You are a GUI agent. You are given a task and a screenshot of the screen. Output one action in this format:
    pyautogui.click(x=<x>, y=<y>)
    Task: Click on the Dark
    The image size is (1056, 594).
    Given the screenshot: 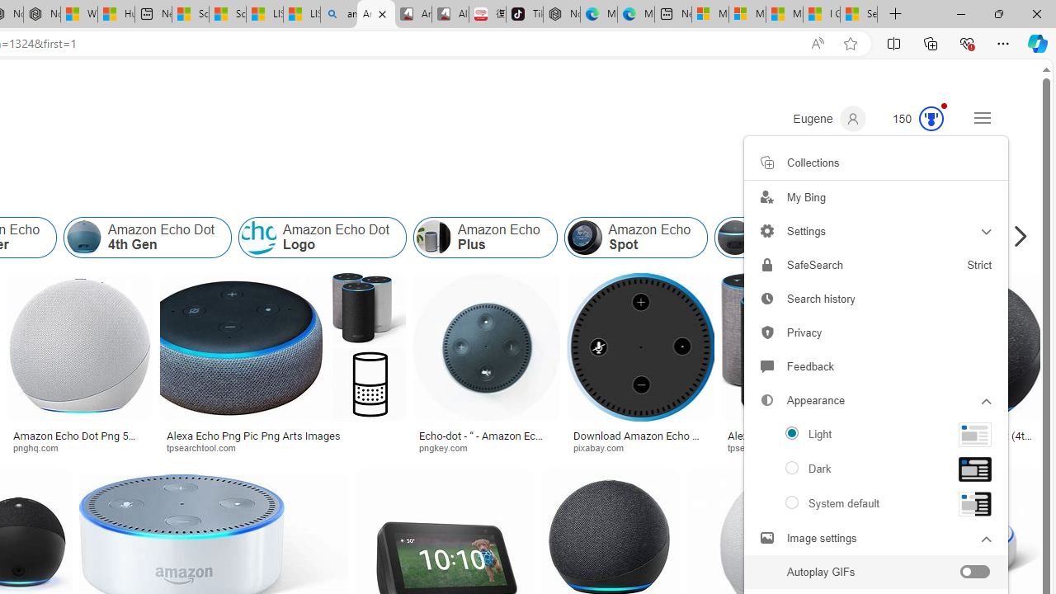 What is the action you would take?
    pyautogui.click(x=876, y=469)
    